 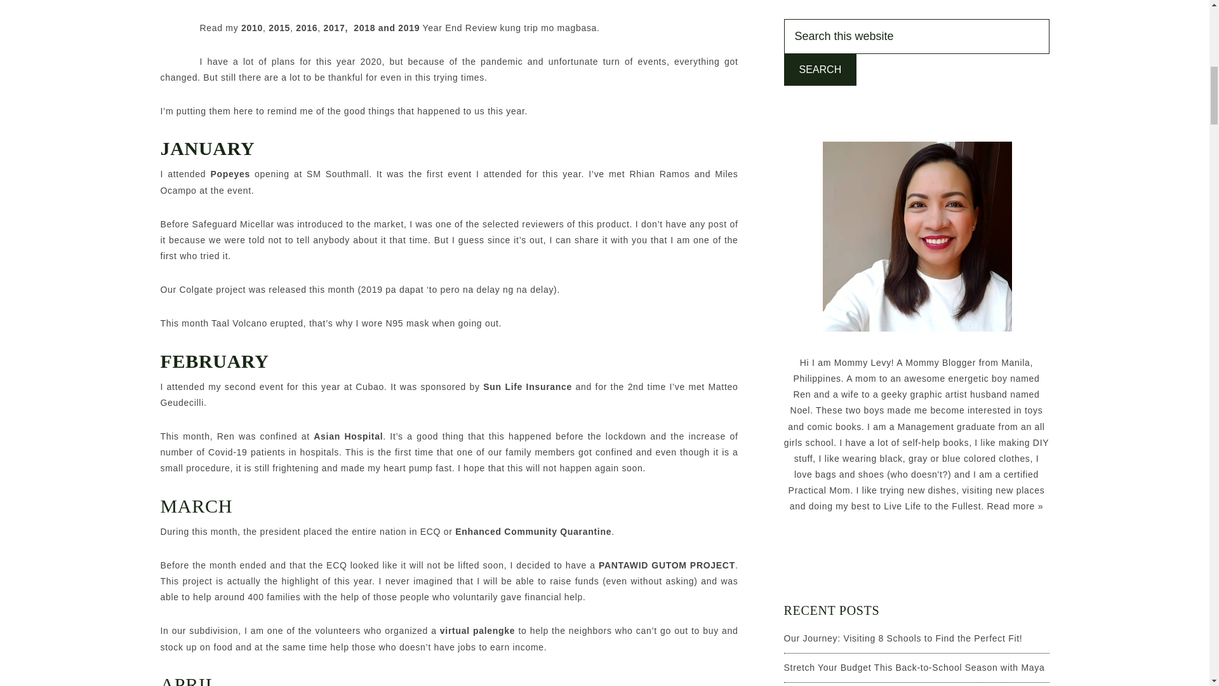 I want to click on Asian Hospital, so click(x=348, y=436).